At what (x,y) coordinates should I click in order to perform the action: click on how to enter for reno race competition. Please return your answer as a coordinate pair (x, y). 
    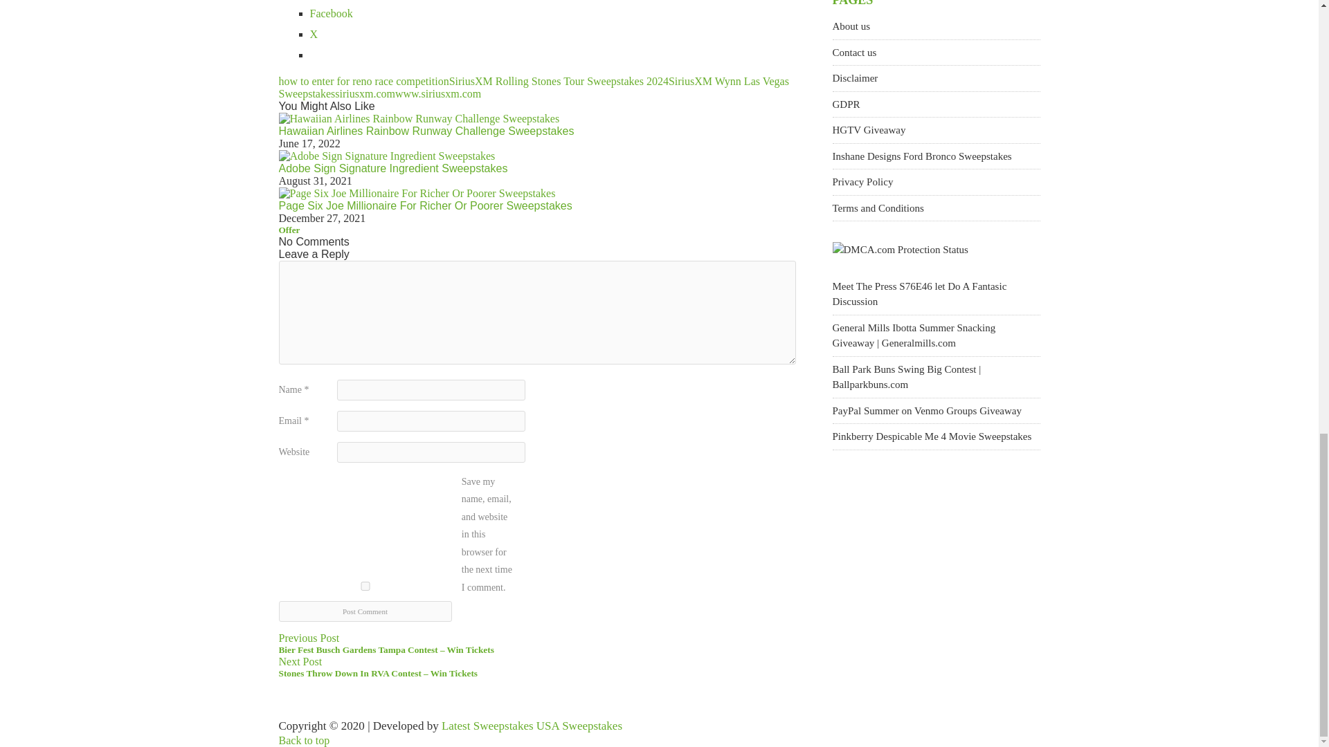
    Looking at the image, I should click on (363, 82).